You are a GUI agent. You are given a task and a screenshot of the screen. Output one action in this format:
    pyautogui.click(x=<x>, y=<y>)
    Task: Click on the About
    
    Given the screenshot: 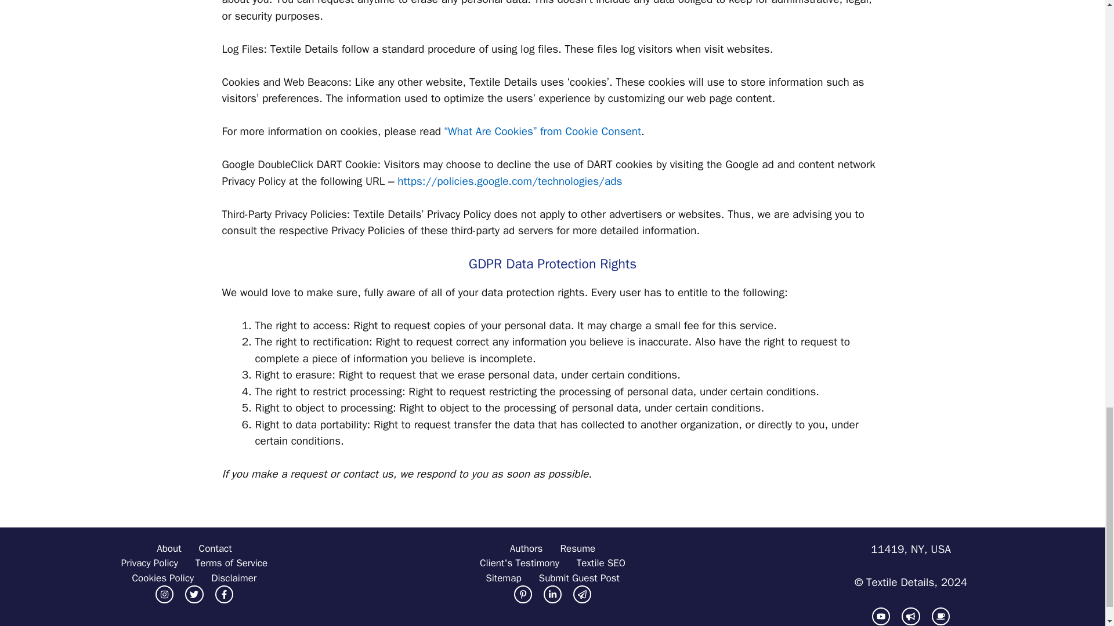 What is the action you would take?
    pyautogui.click(x=519, y=563)
    